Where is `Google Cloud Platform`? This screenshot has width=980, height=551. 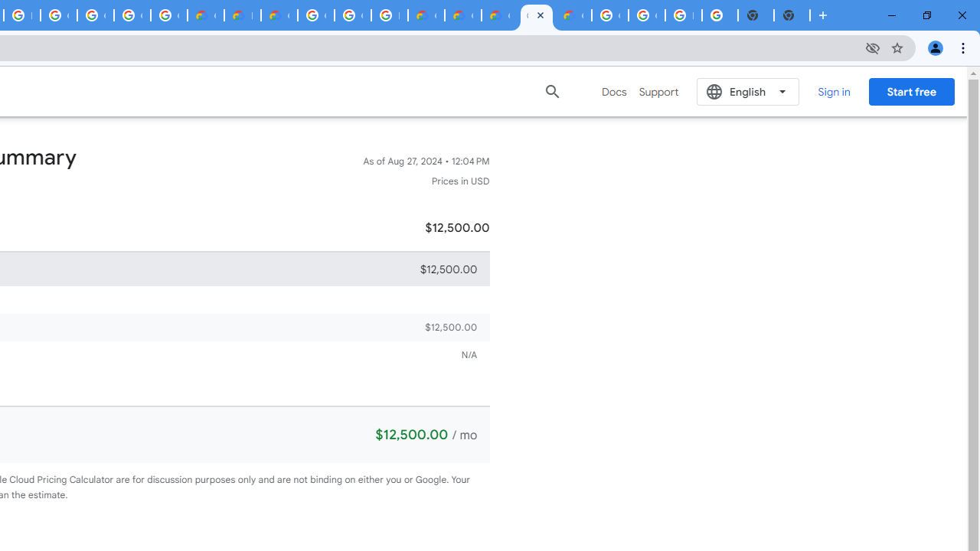
Google Cloud Platform is located at coordinates (352, 15).